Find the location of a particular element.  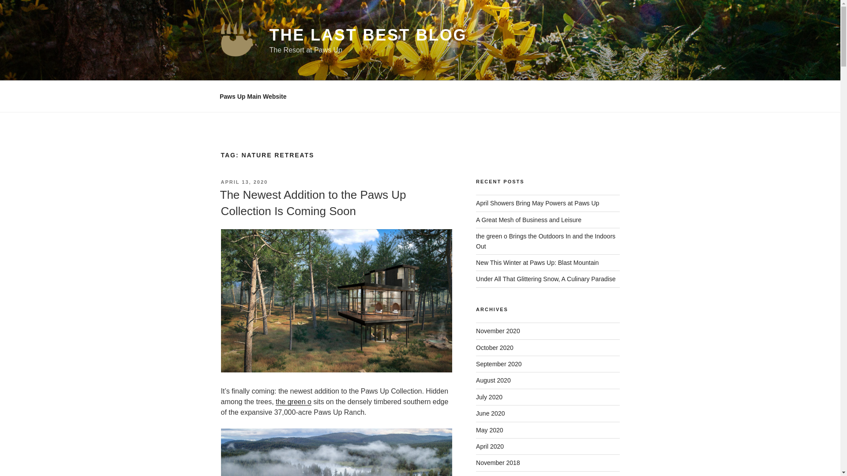

September 2020 is located at coordinates (498, 364).